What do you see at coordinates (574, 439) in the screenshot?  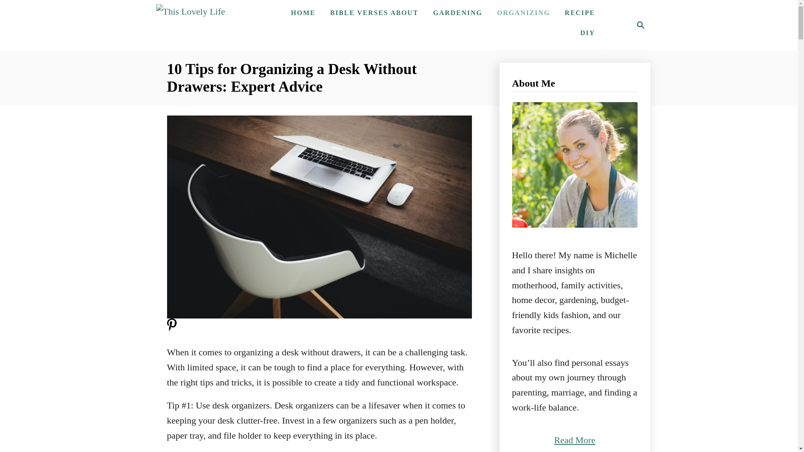 I see `Read More` at bounding box center [574, 439].